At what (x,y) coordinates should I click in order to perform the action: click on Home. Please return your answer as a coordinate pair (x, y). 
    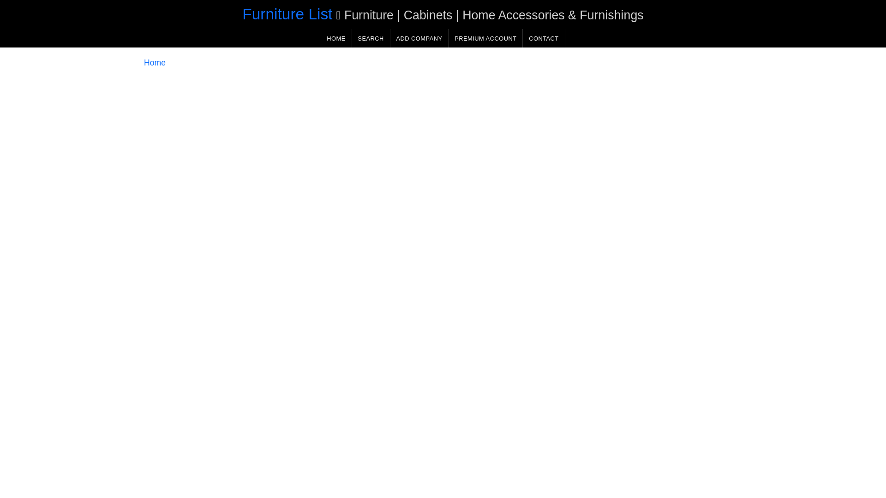
    Looking at the image, I should click on (155, 63).